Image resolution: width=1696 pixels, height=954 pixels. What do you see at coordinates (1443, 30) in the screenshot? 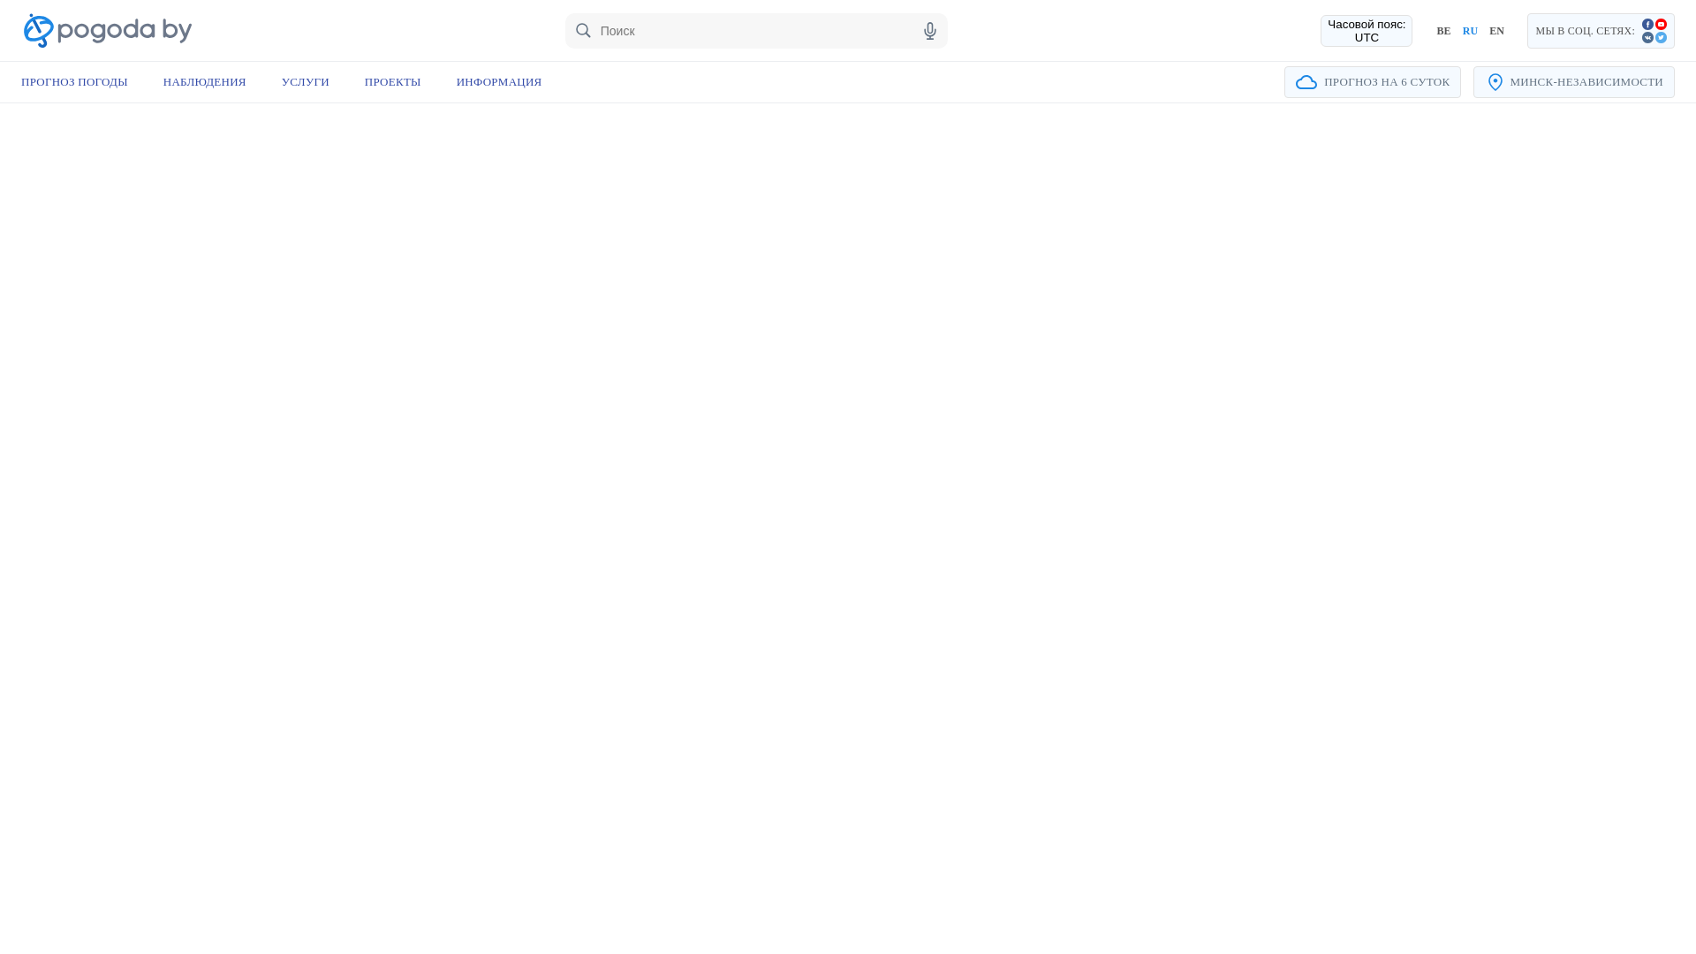
I see `BE` at bounding box center [1443, 30].